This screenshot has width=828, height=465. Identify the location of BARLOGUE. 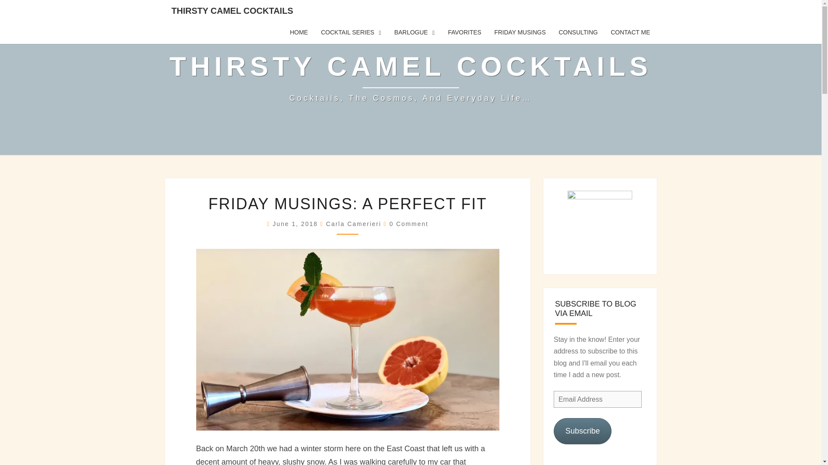
(414, 32).